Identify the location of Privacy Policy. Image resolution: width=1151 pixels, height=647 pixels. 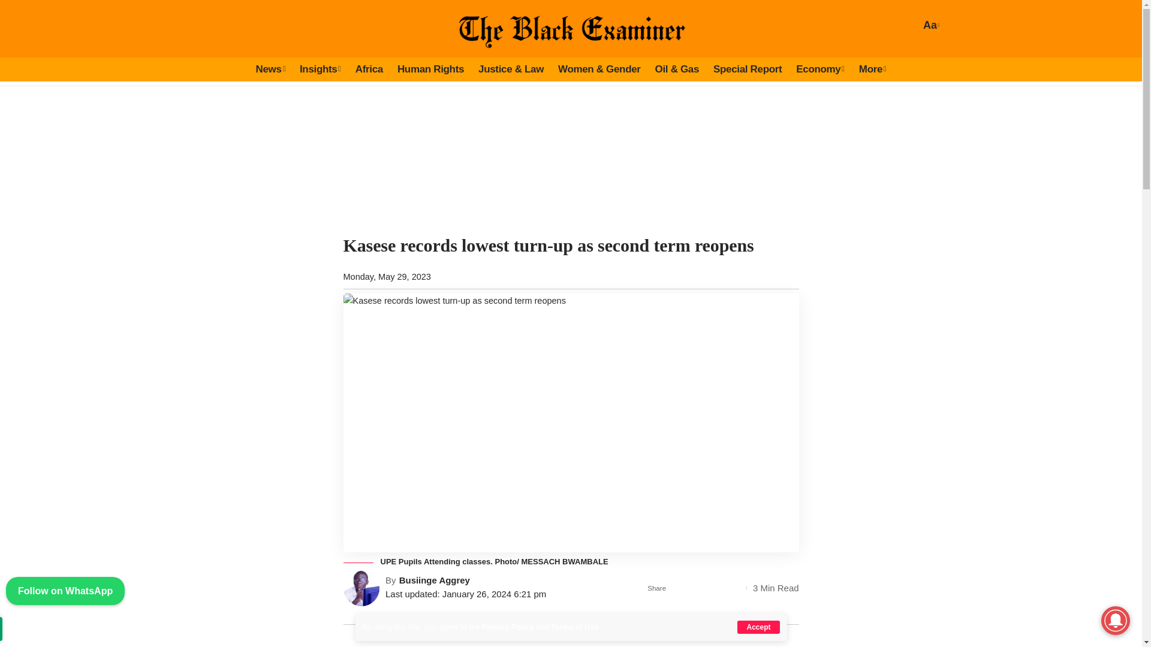
(508, 627).